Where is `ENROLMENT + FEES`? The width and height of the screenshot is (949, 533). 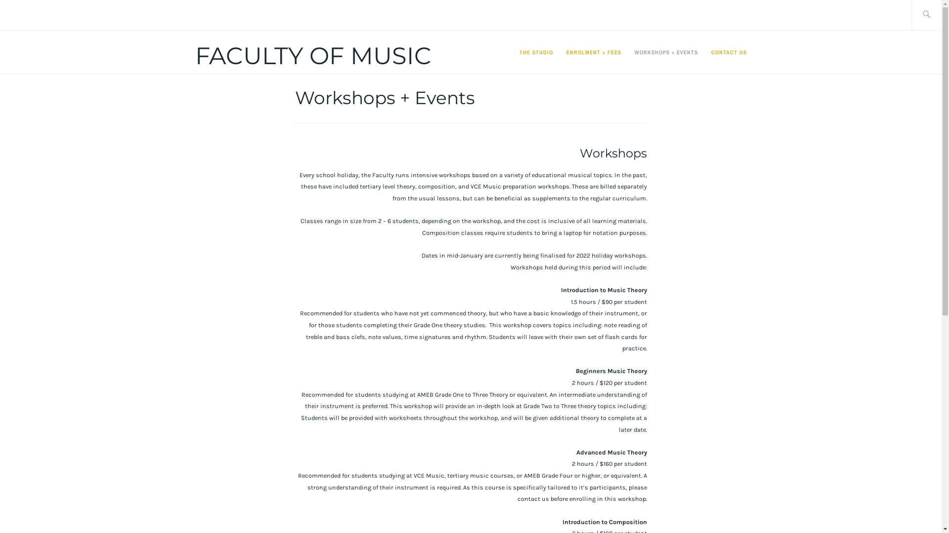 ENROLMENT + FEES is located at coordinates (594, 52).